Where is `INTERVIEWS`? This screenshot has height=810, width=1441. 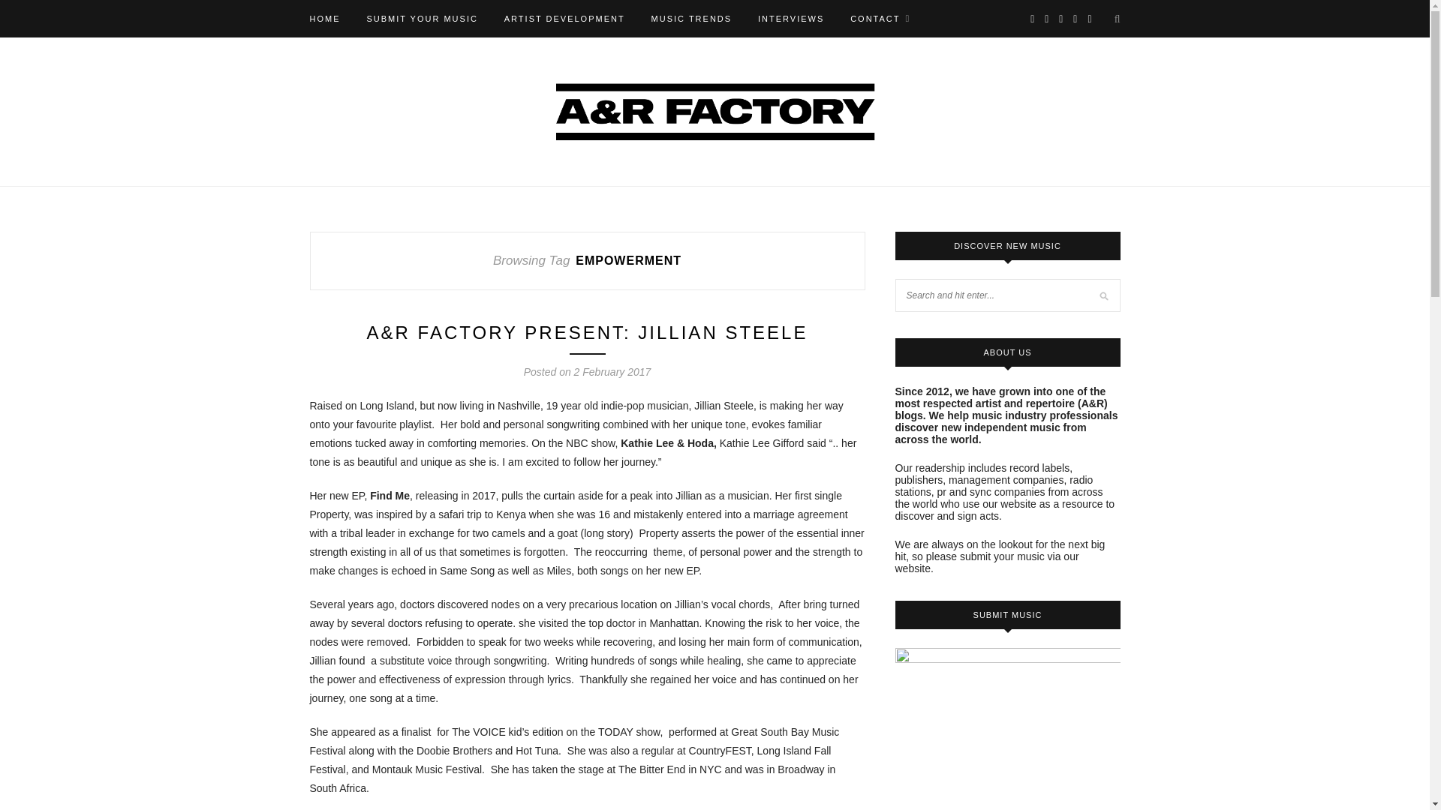 INTERVIEWS is located at coordinates (791, 18).